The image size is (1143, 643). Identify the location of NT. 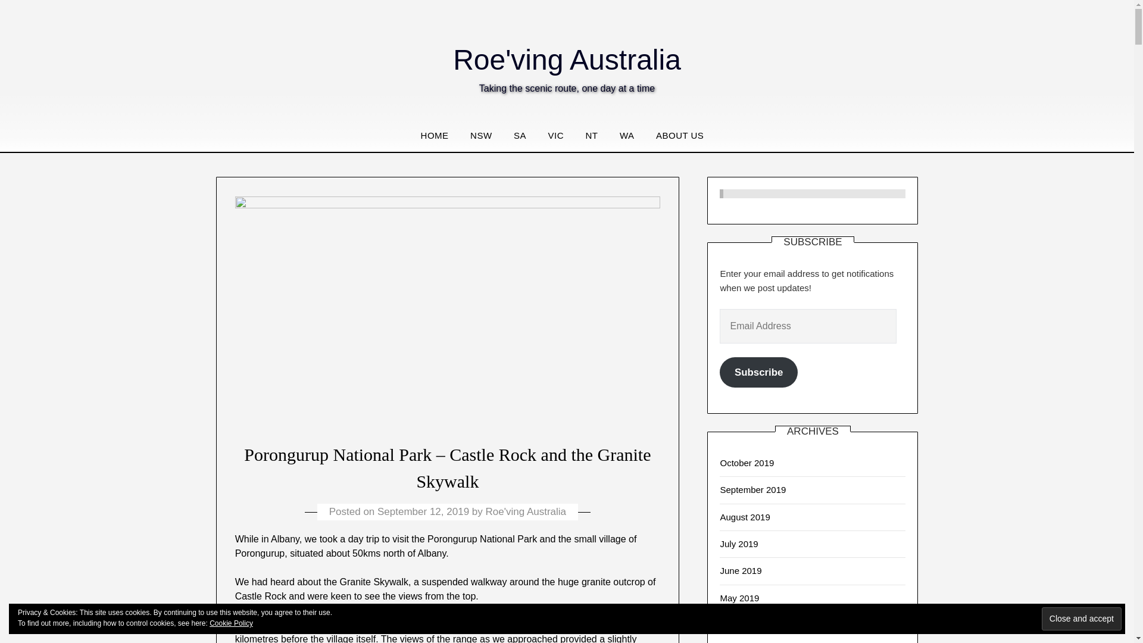
(591, 135).